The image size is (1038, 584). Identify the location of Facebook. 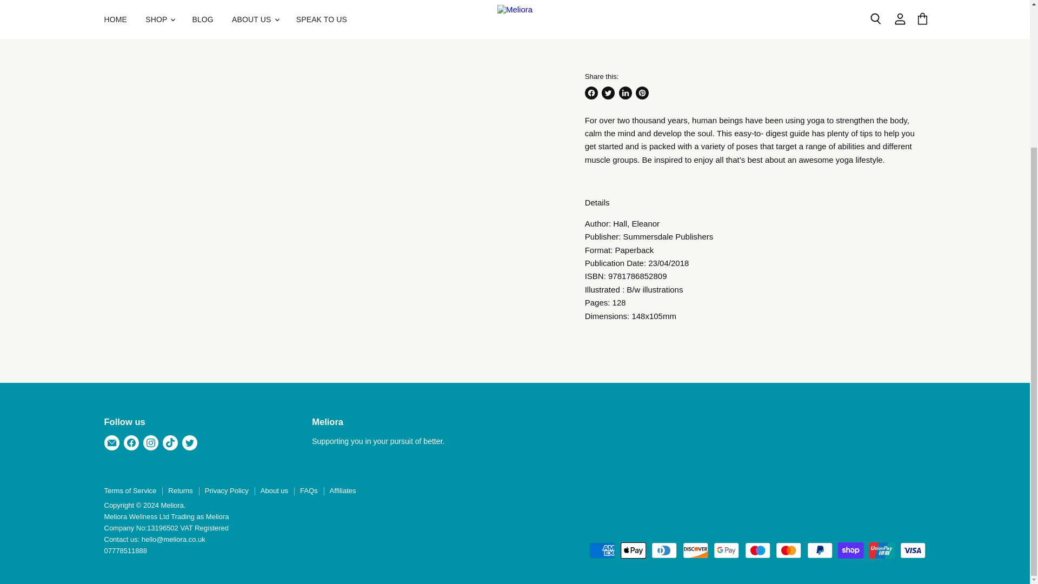
(131, 443).